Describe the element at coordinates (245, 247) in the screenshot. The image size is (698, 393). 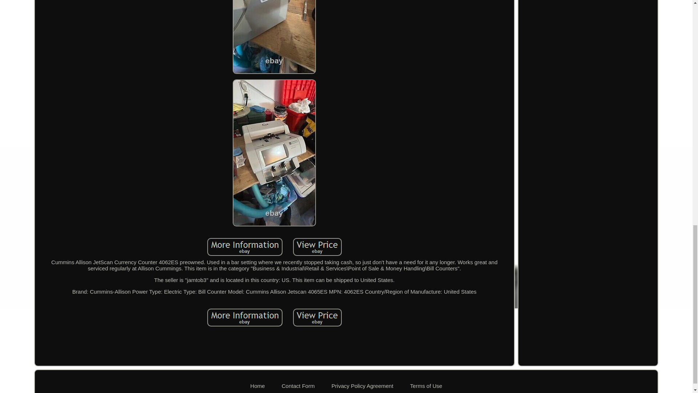
I see `Cummins Allison JetScan Currency Counter 4062ES preowned` at that location.